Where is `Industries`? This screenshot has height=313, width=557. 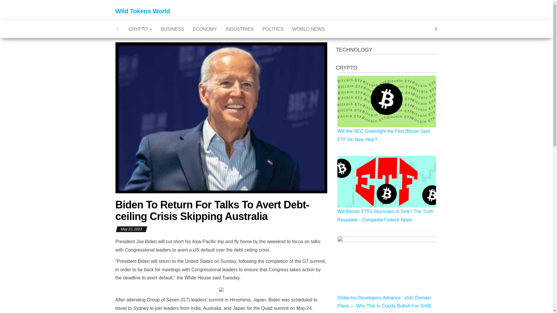
Industries is located at coordinates (239, 29).